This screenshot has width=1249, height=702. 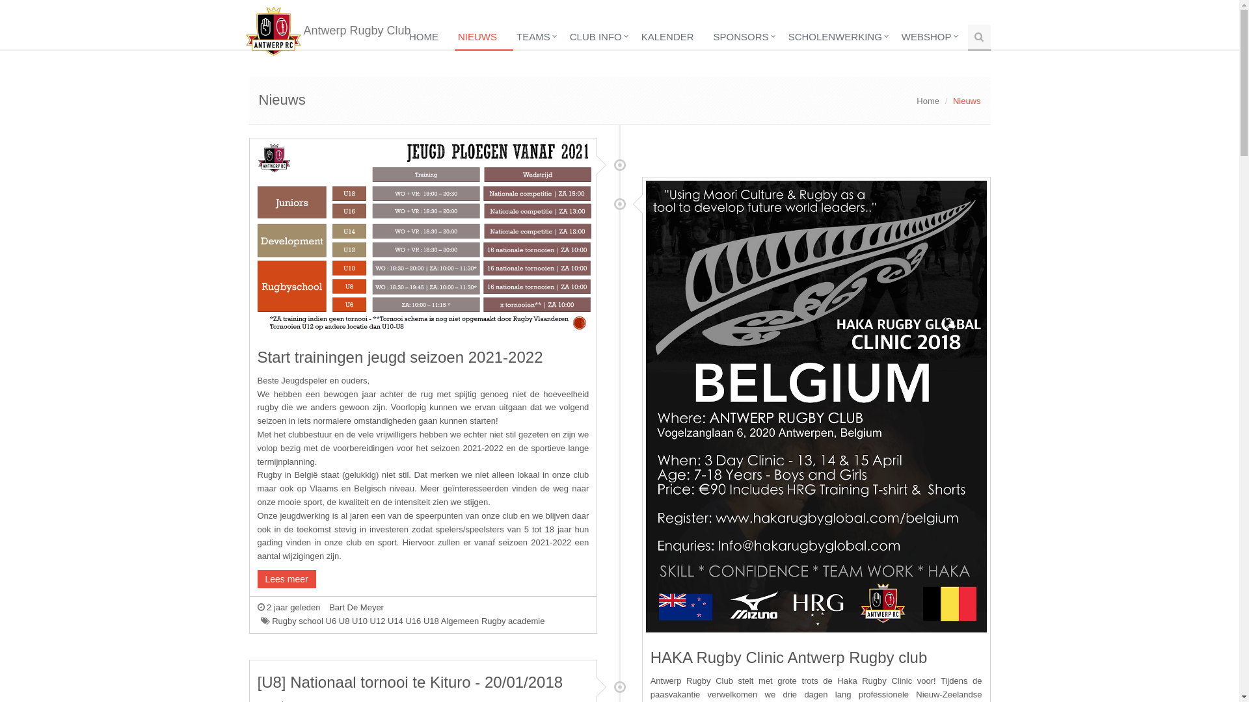 I want to click on U16, so click(x=413, y=621).